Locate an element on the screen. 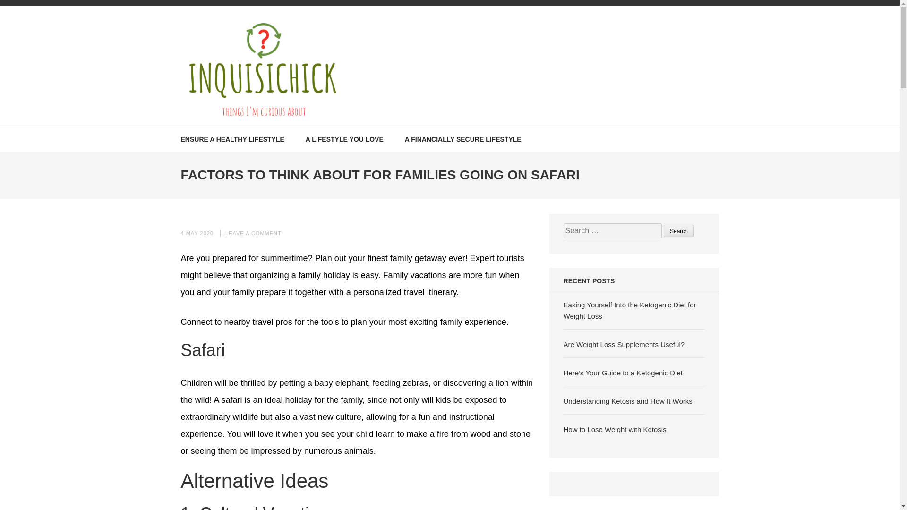  How to Lose Weight with Ketosis is located at coordinates (615, 429).